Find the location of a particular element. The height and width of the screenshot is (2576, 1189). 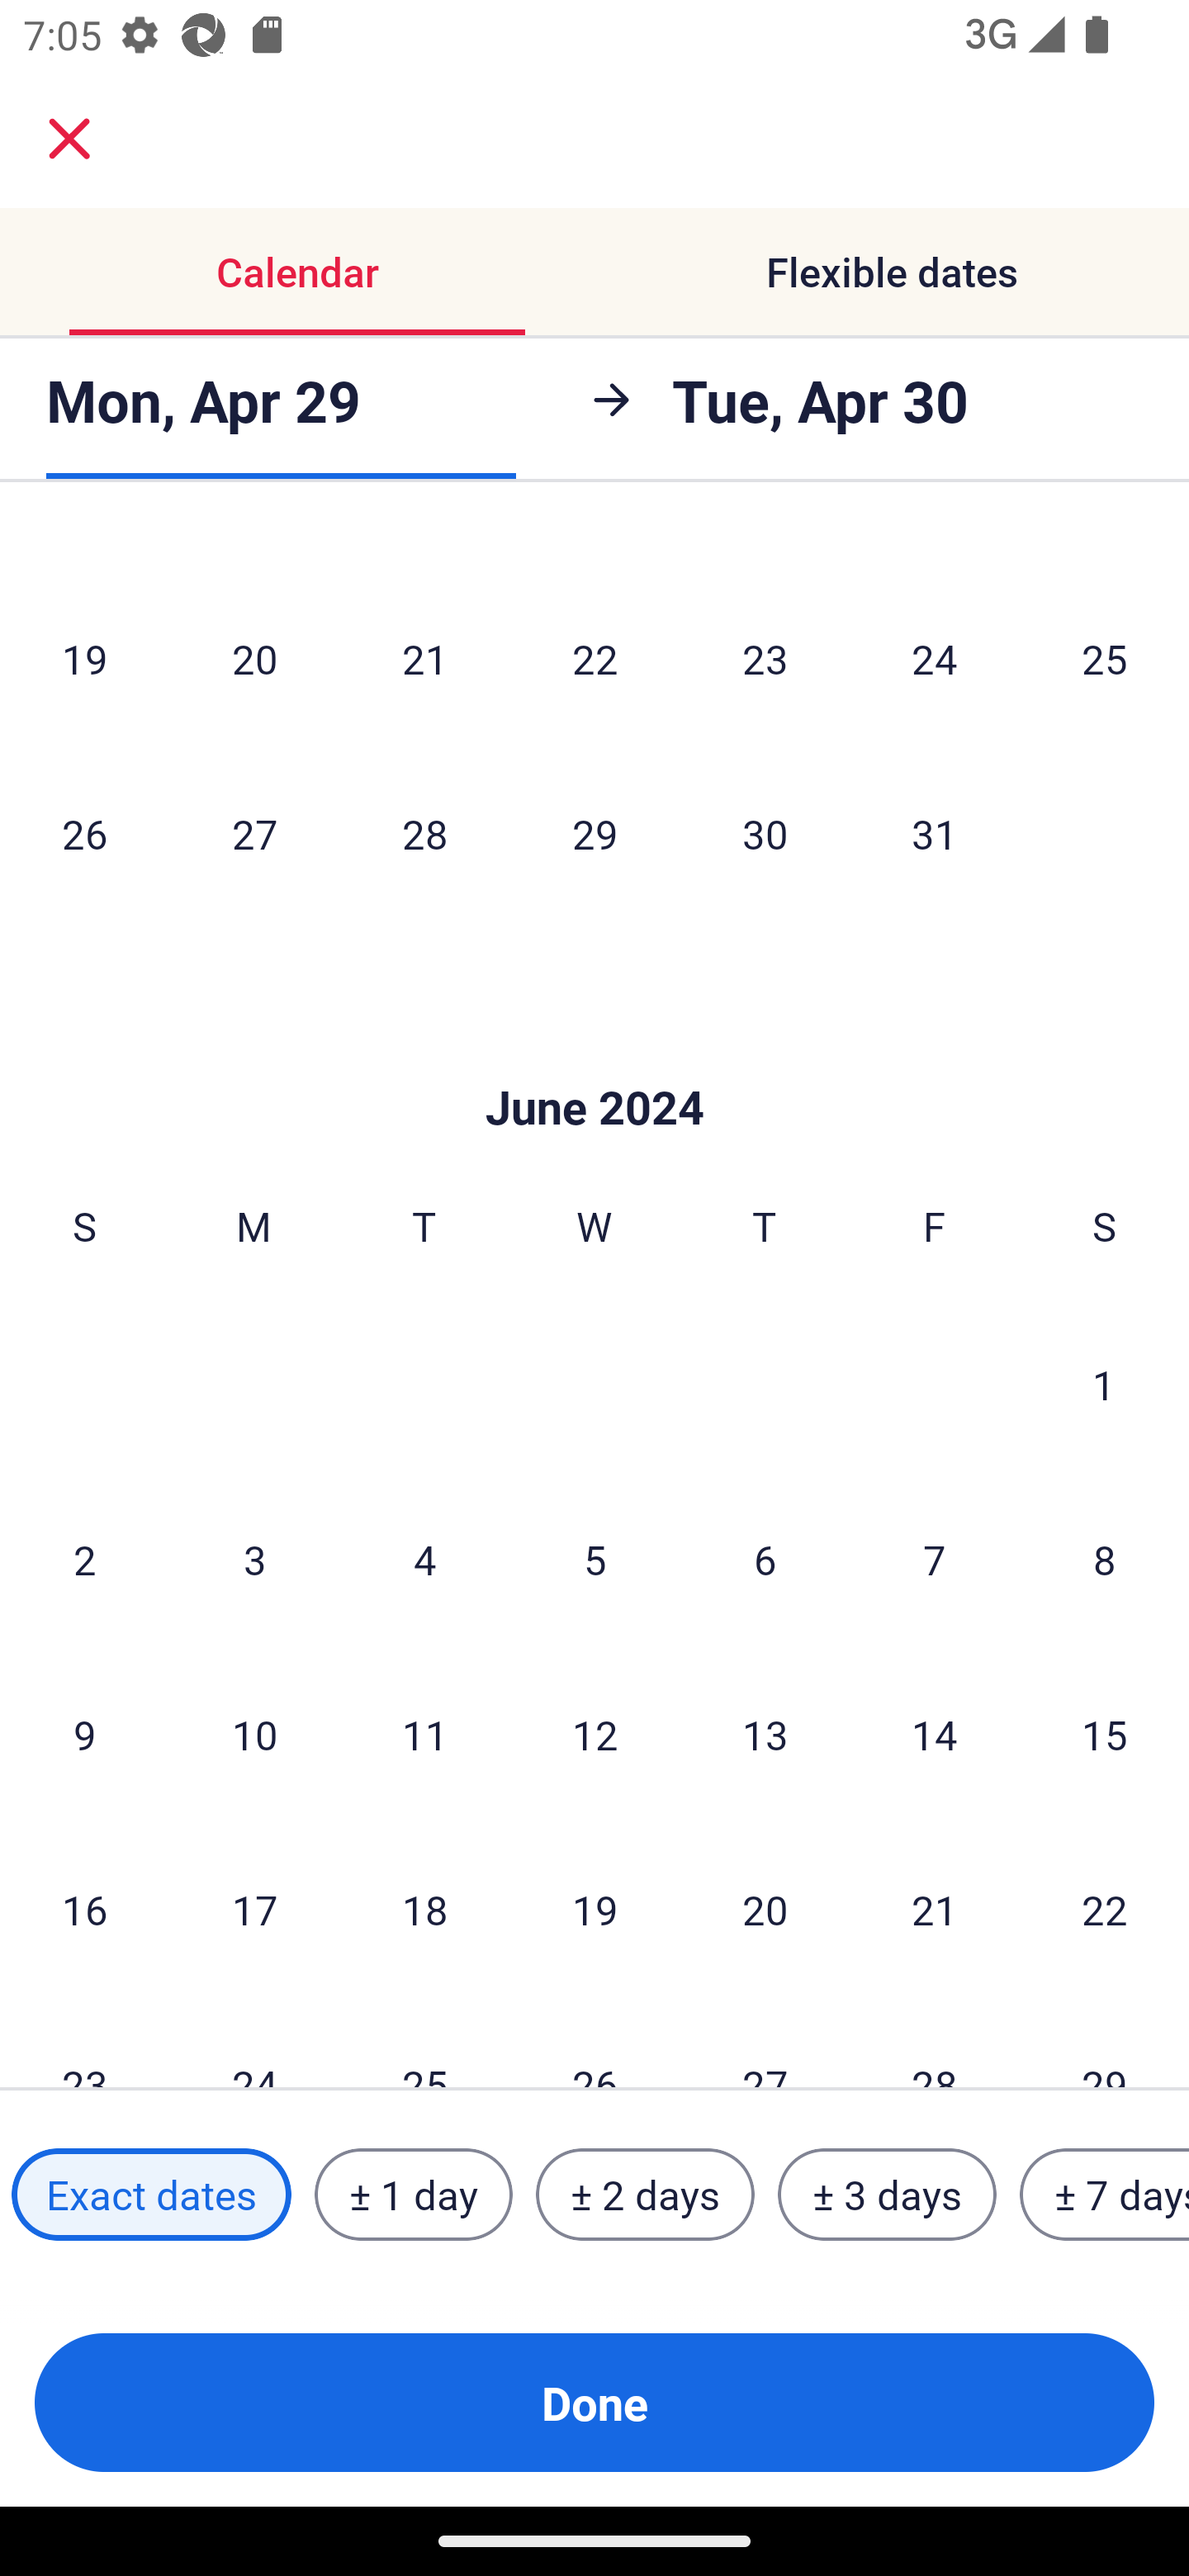

Flexible dates is located at coordinates (892, 271).